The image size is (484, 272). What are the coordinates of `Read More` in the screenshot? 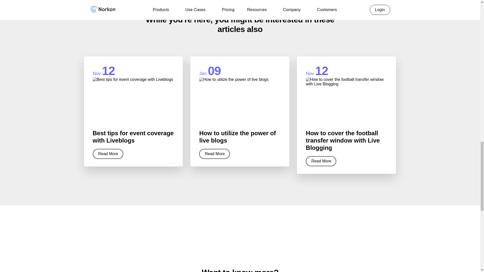 It's located at (214, 154).